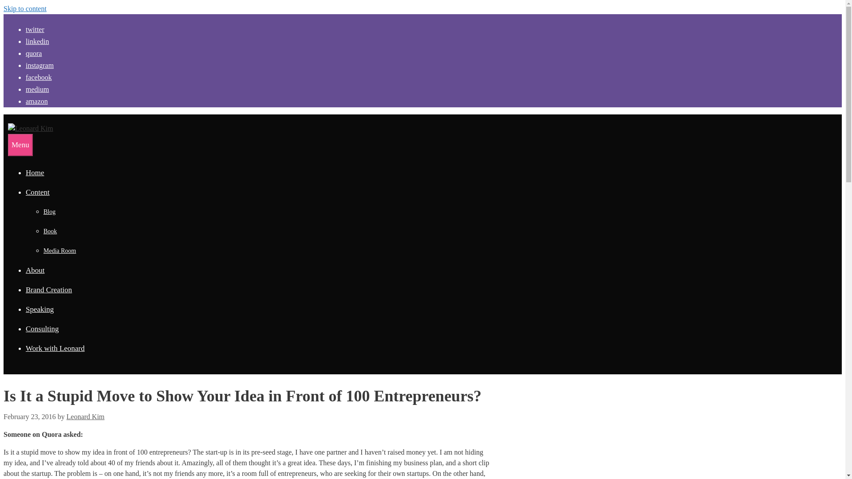 This screenshot has height=479, width=852. I want to click on Book, so click(50, 232).